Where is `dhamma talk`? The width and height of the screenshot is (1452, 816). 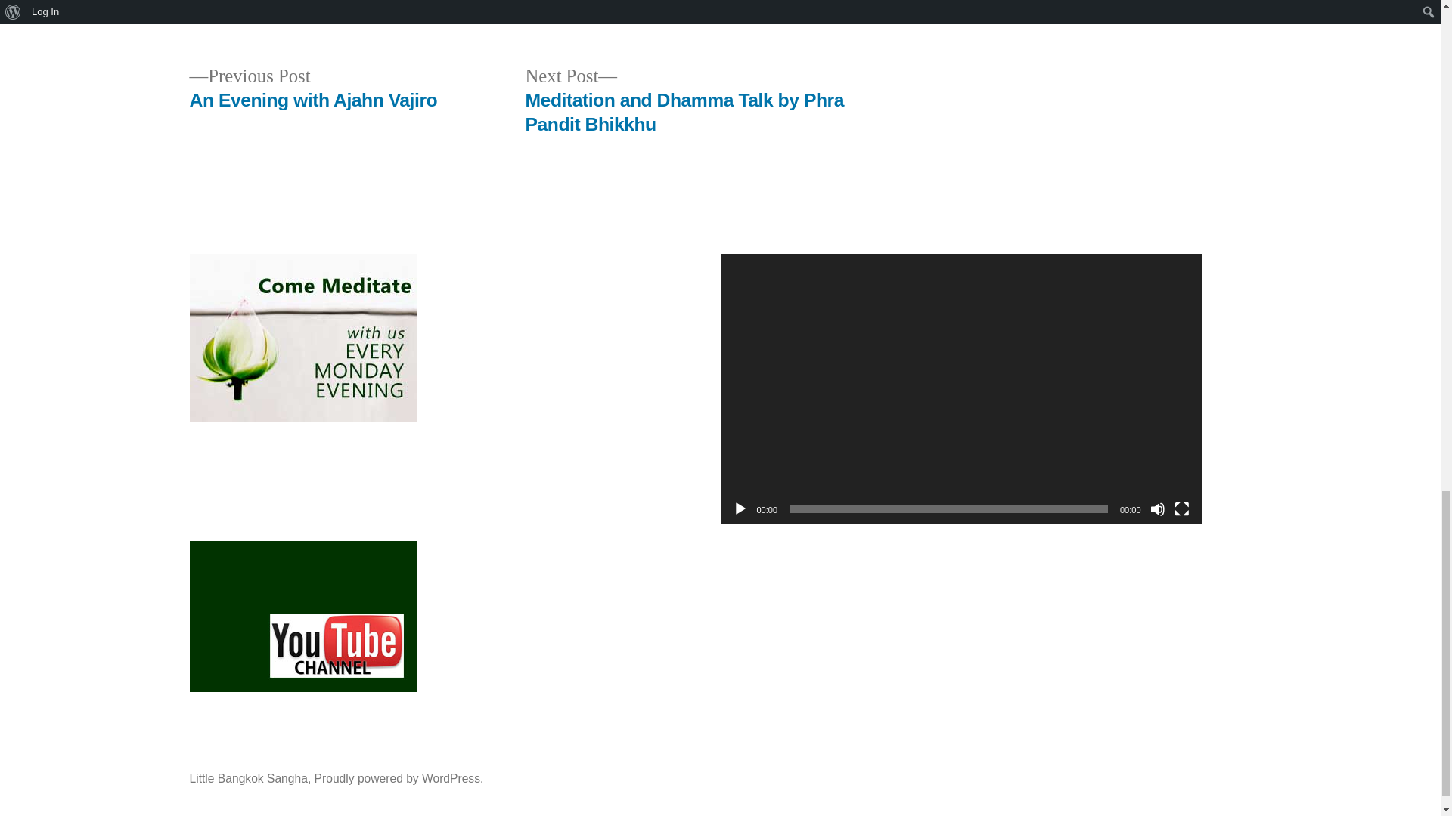 dhamma talk is located at coordinates (608, 6).